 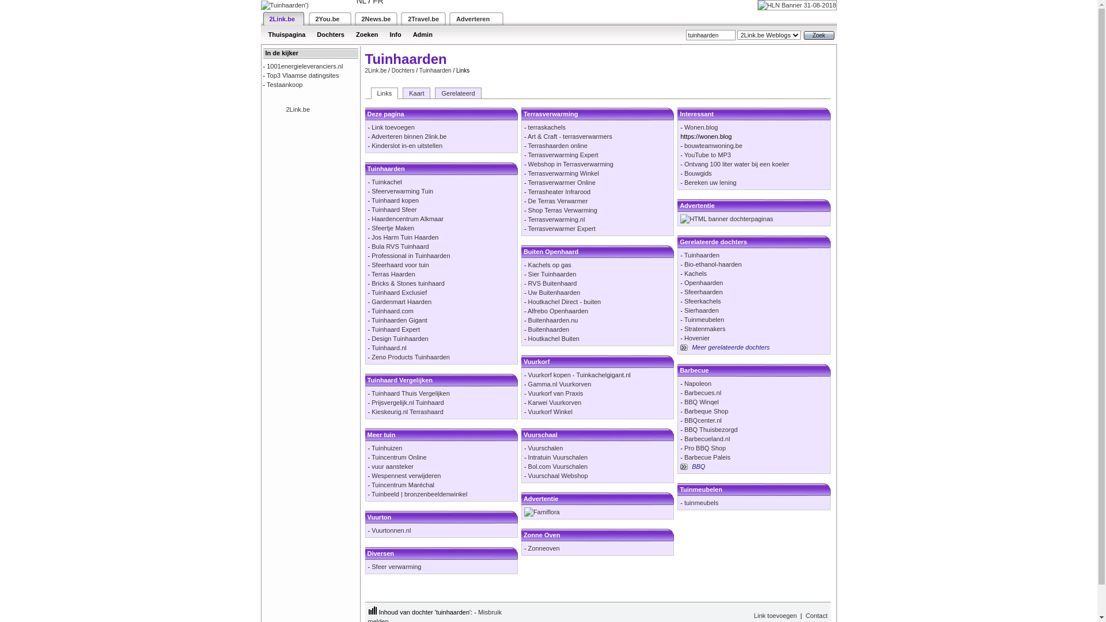 I want to click on 2Link.be, so click(x=282, y=18).